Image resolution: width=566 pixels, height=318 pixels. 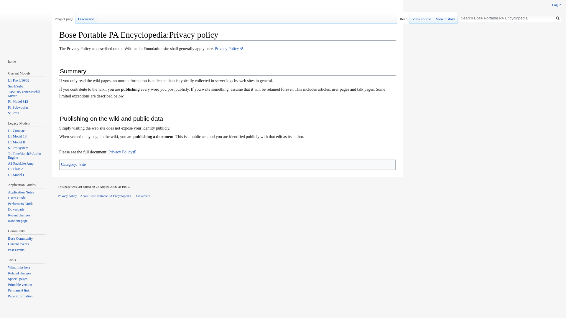 I want to click on Privacy Policy, so click(x=229, y=48).